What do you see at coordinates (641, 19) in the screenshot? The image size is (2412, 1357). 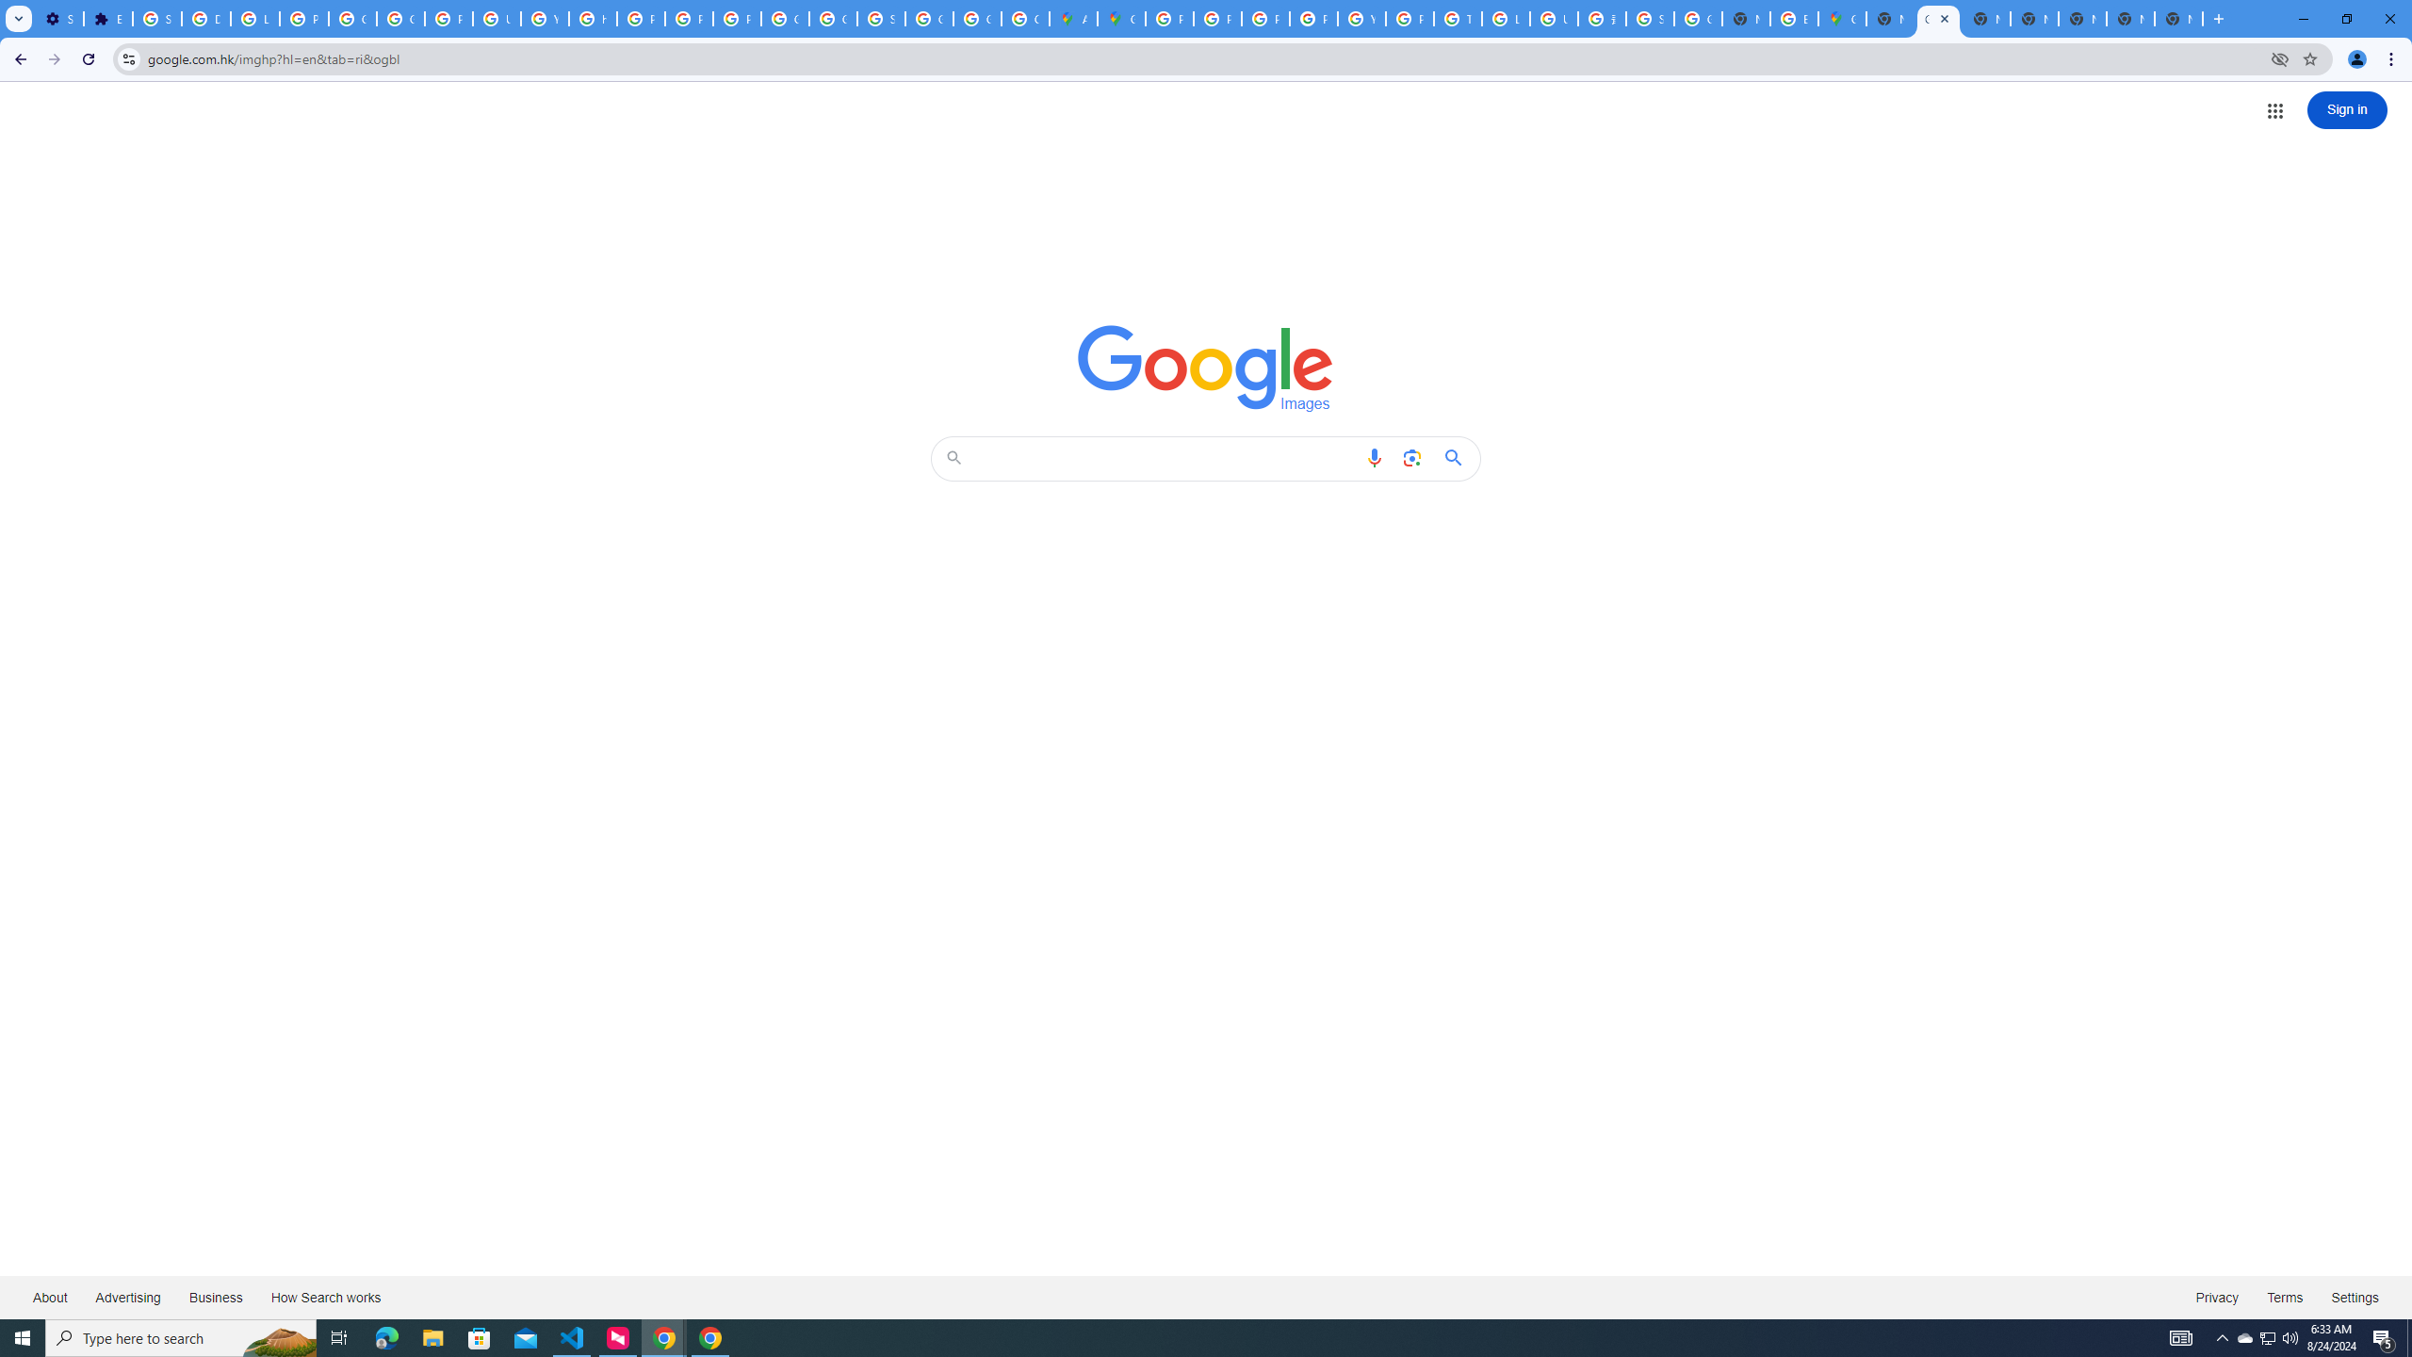 I see `Privacy Help Center - Policies Help` at bounding box center [641, 19].